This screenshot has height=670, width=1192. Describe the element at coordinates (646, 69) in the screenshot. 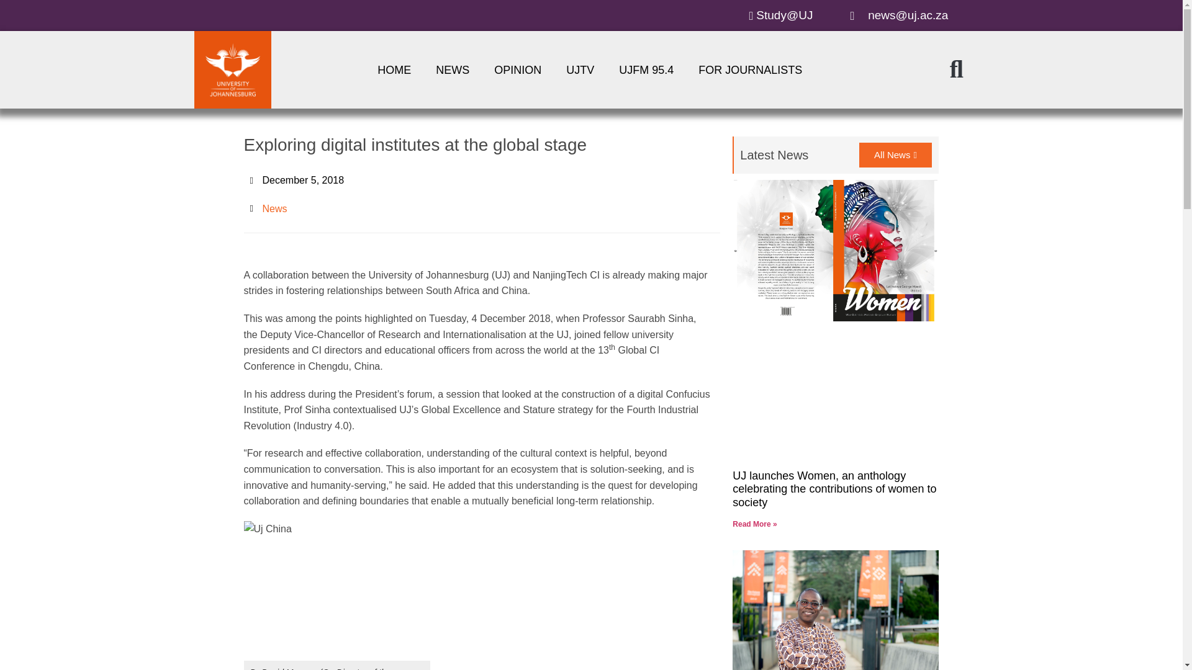

I see `UJFM 95.4` at that location.